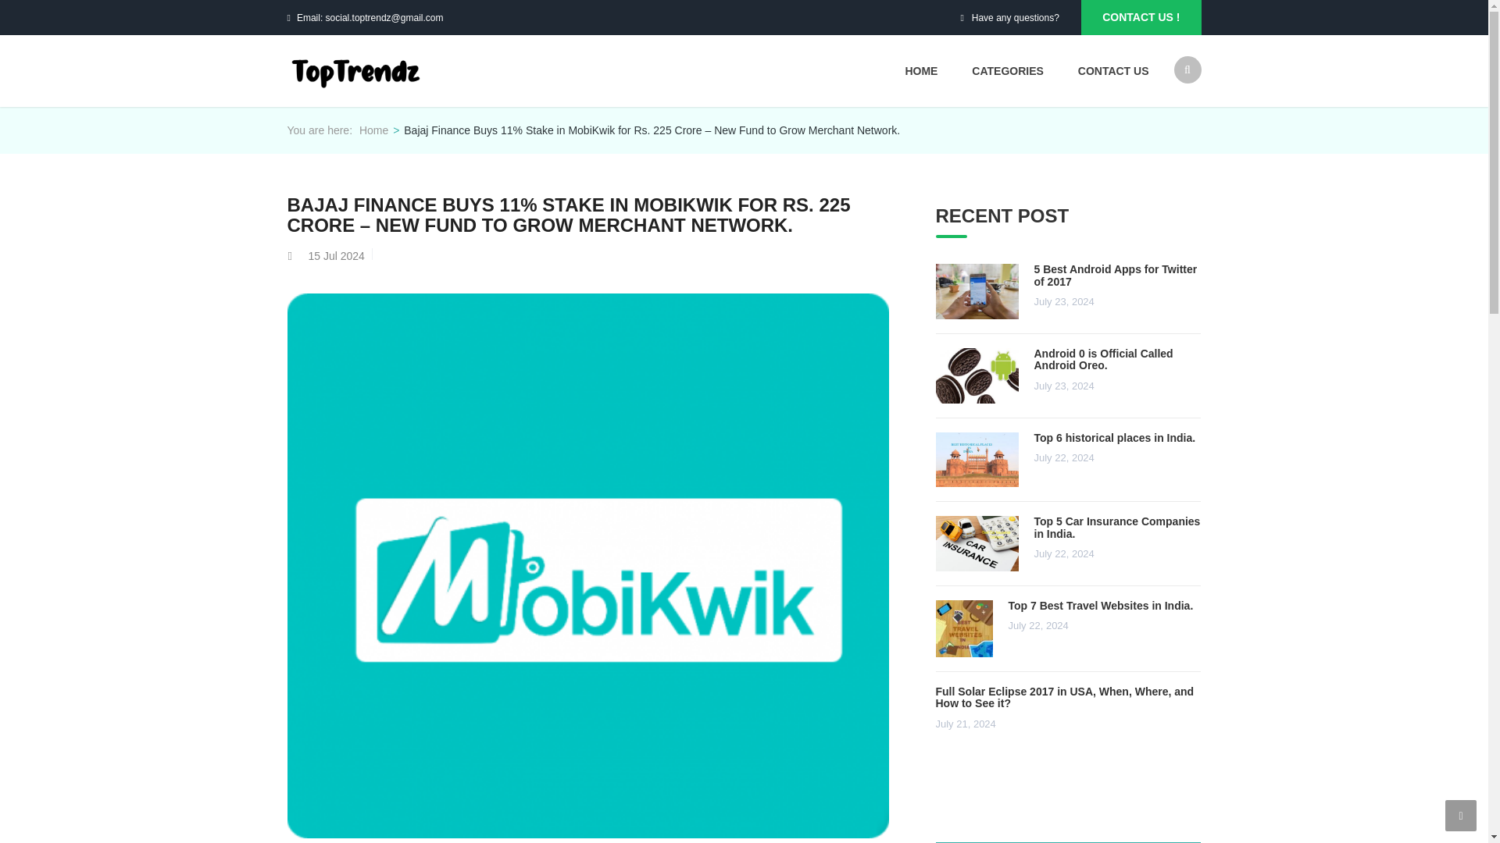 This screenshot has width=1500, height=843. What do you see at coordinates (1116, 275) in the screenshot?
I see `5 Best Android Apps for Twitter of 2017` at bounding box center [1116, 275].